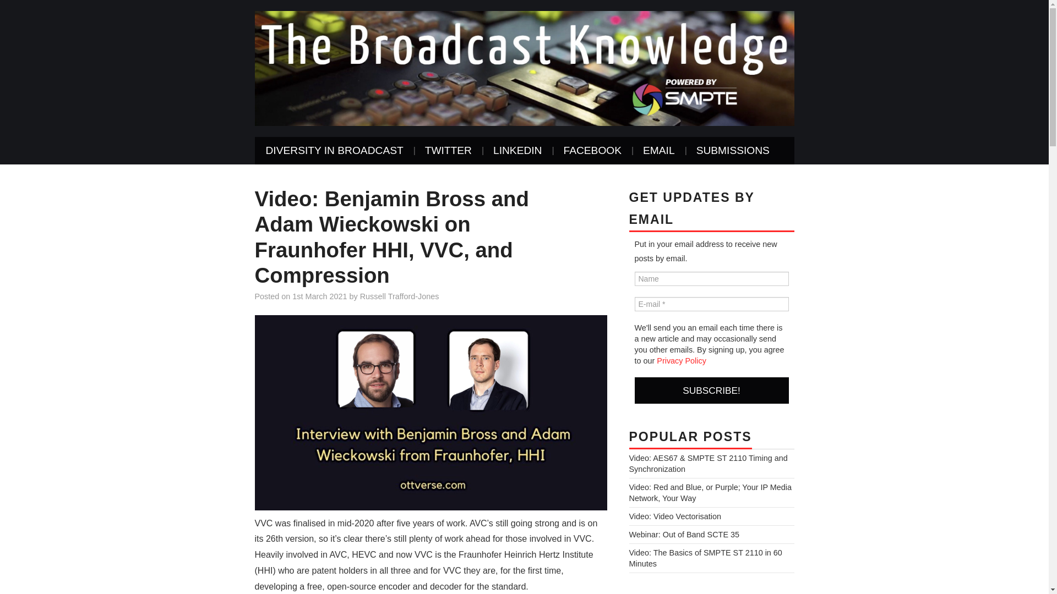 Image resolution: width=1057 pixels, height=594 pixels. What do you see at coordinates (711, 304) in the screenshot?
I see `E-mail` at bounding box center [711, 304].